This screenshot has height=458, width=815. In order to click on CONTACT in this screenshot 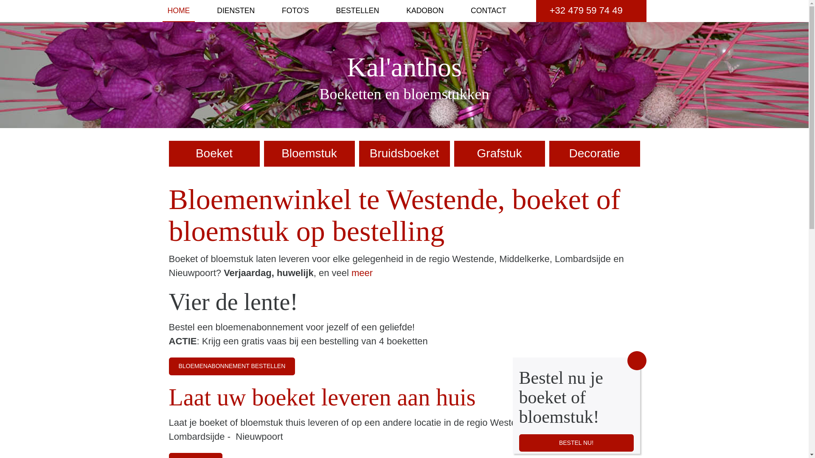, I will do `click(489, 11)`.